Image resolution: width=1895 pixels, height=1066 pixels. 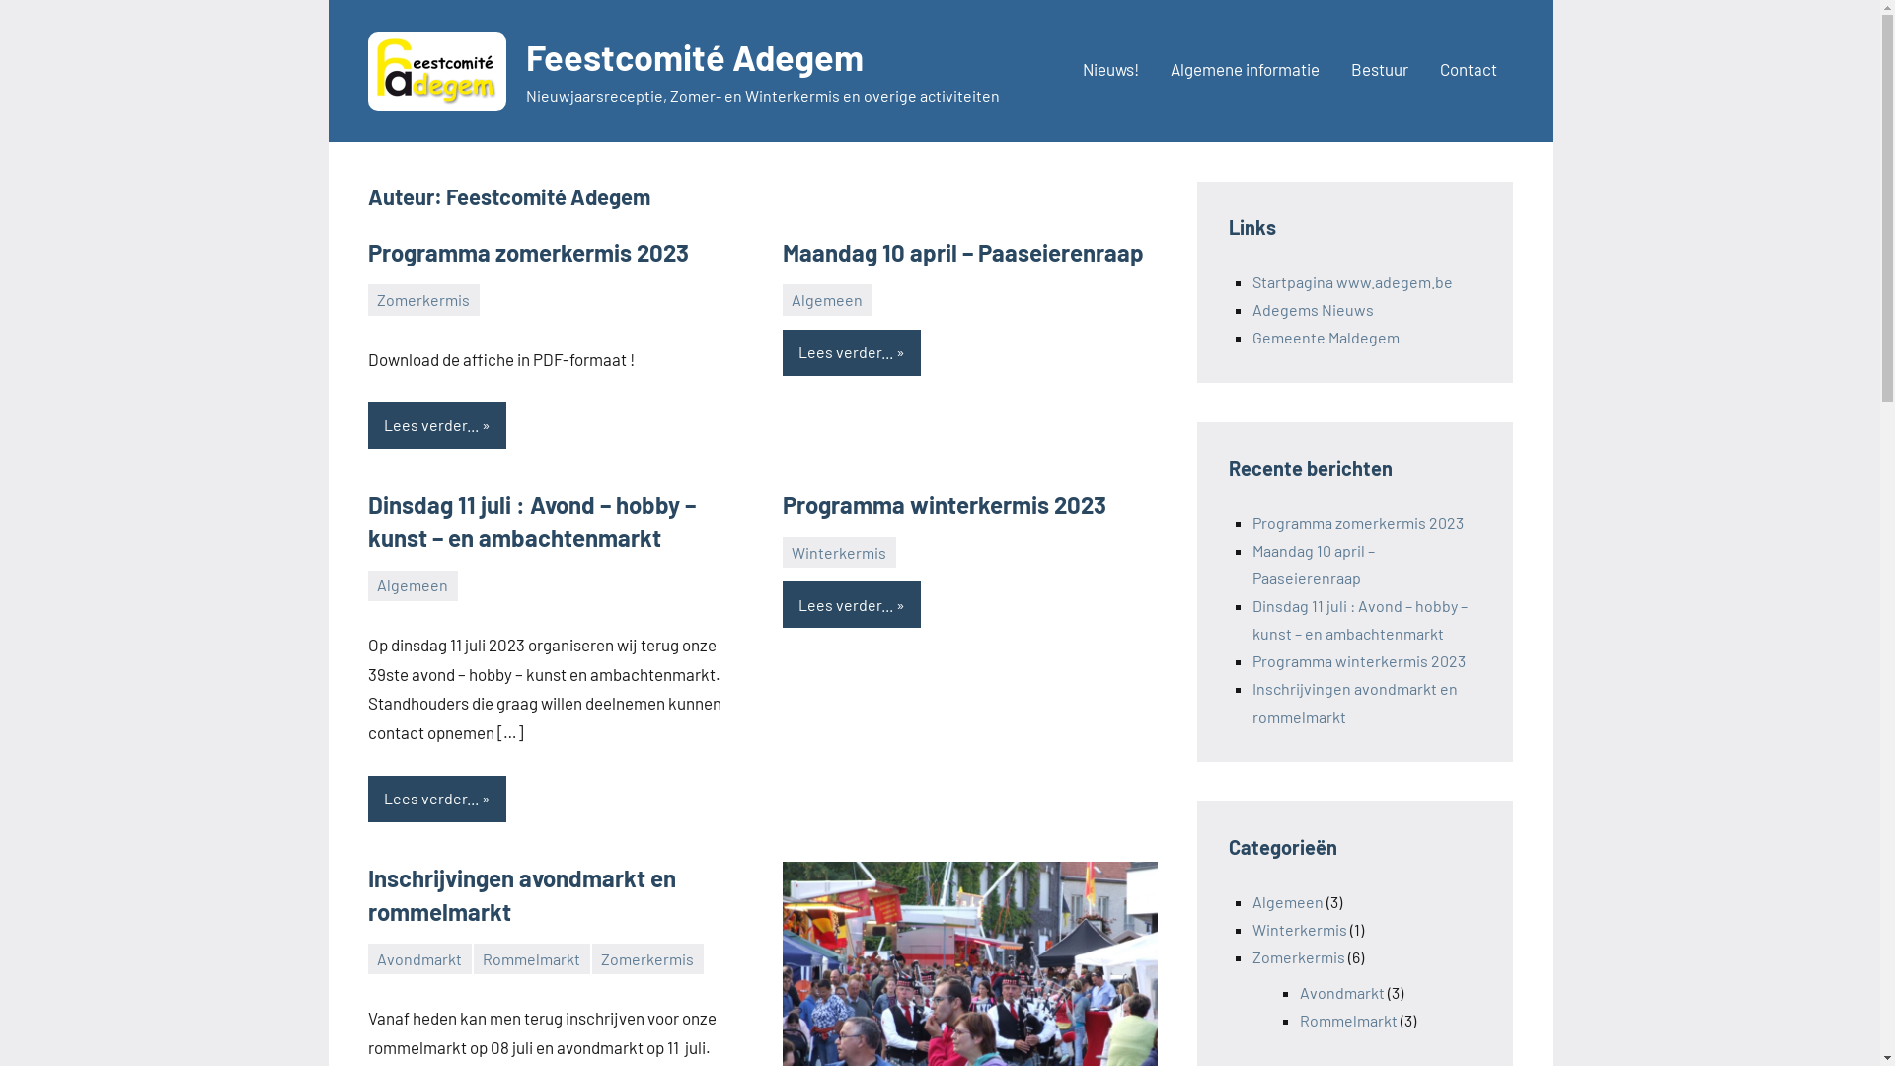 I want to click on Zomerkermis, so click(x=647, y=959).